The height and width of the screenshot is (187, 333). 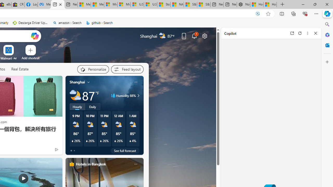 I want to click on Minimize, so click(x=303, y=4).